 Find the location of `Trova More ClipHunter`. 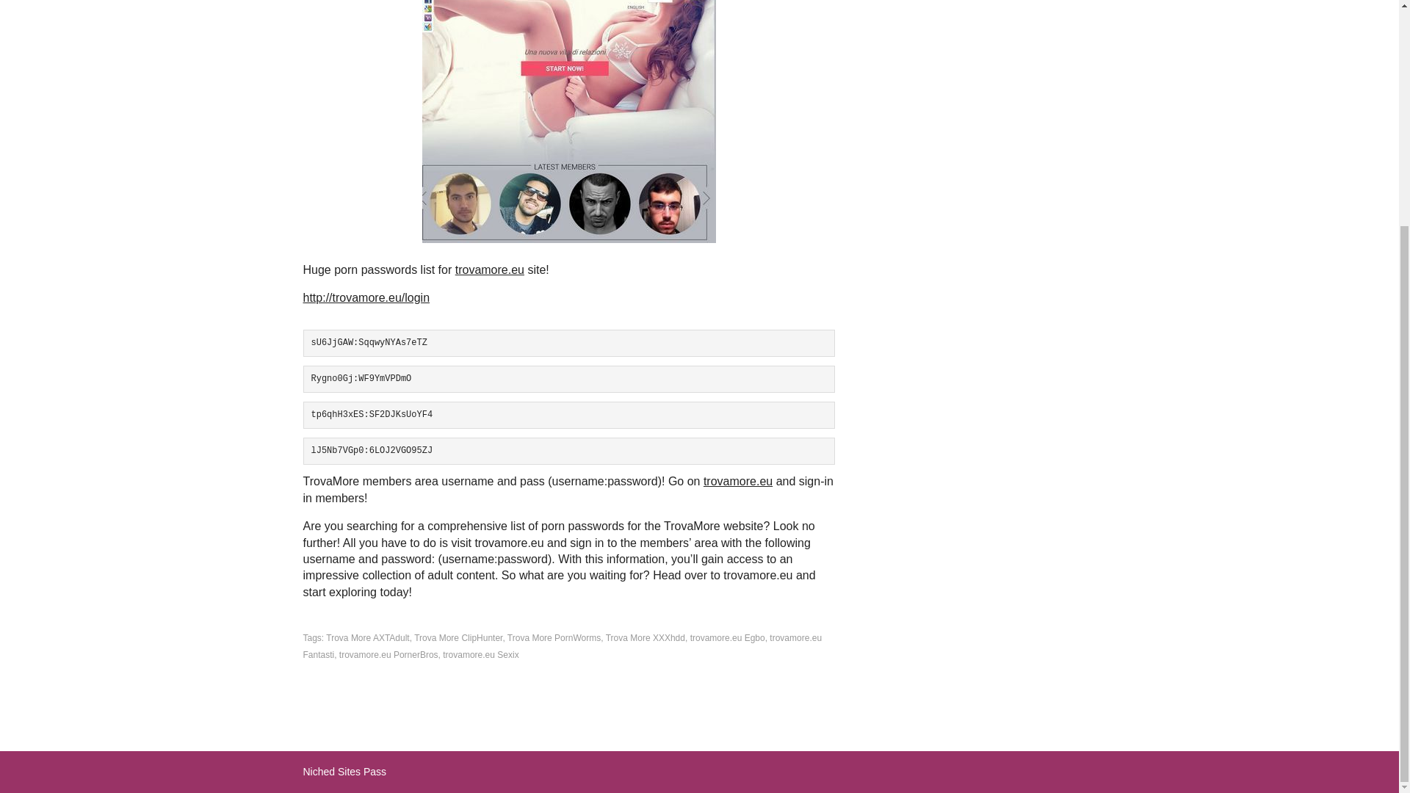

Trova More ClipHunter is located at coordinates (458, 637).